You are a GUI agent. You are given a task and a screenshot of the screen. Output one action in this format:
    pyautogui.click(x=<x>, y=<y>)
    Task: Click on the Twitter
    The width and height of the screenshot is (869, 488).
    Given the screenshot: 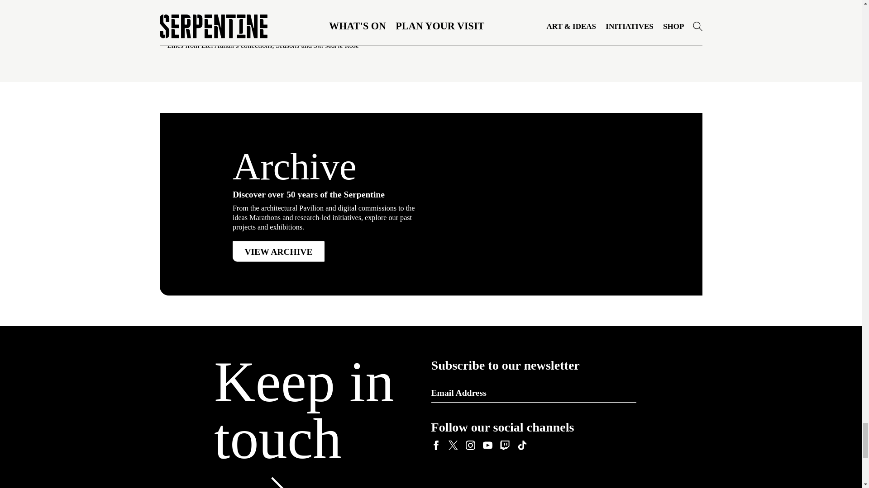 What is the action you would take?
    pyautogui.click(x=453, y=446)
    